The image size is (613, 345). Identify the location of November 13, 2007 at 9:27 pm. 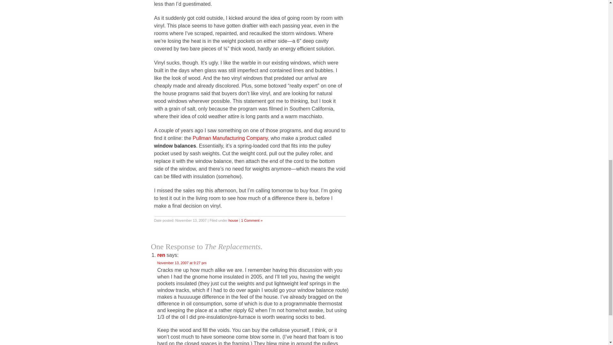
(181, 263).